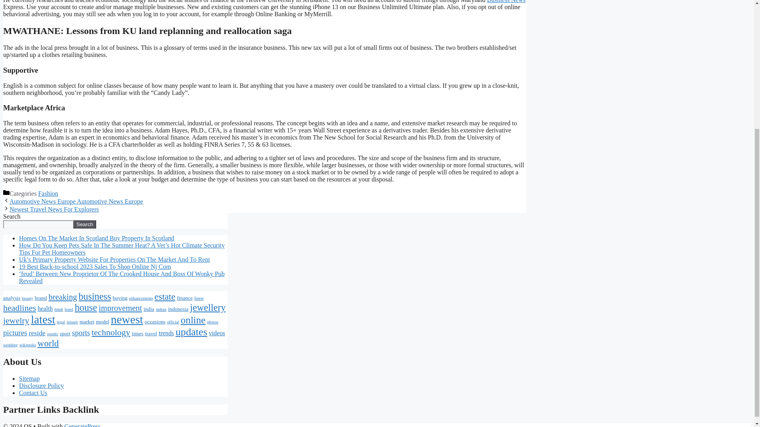  I want to click on Newest Travel News For Explorers, so click(54, 209).